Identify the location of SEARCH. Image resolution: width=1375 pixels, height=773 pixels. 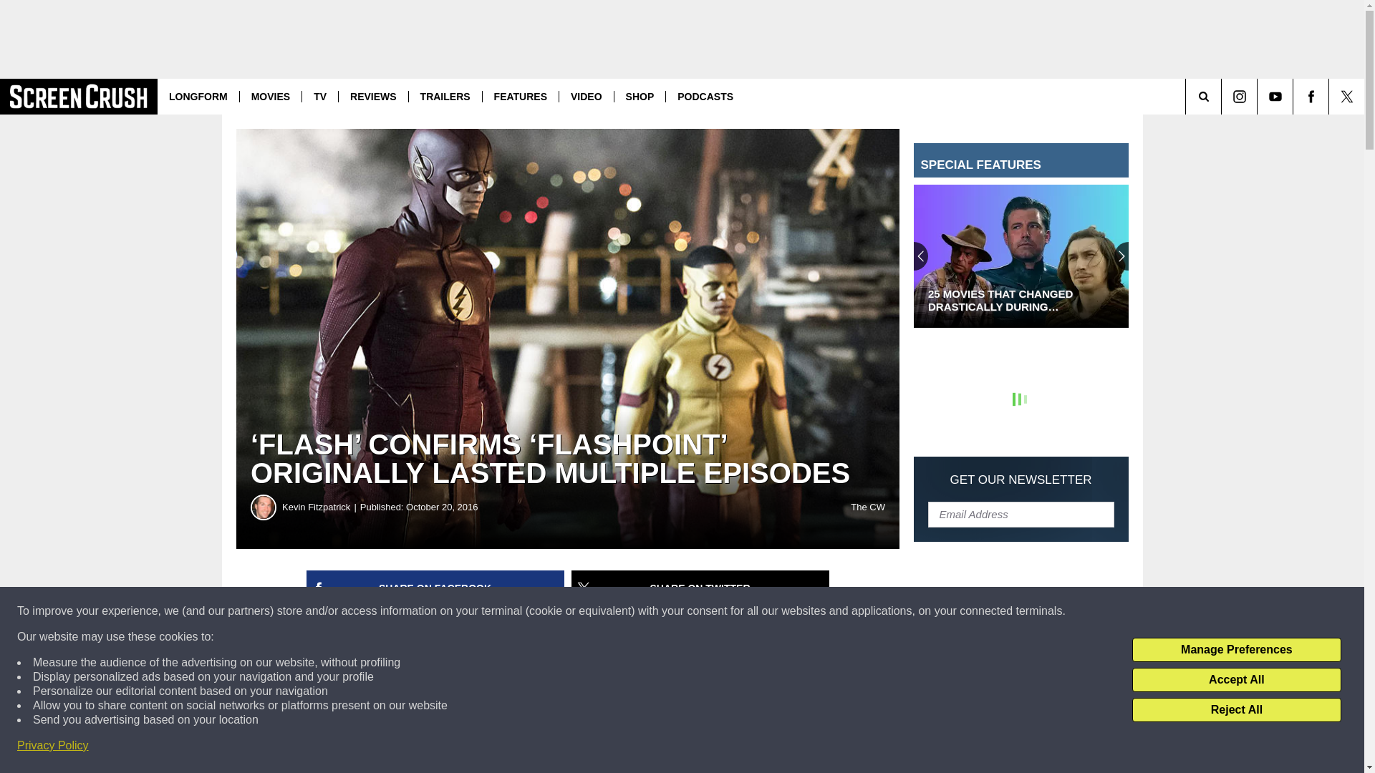
(1223, 96).